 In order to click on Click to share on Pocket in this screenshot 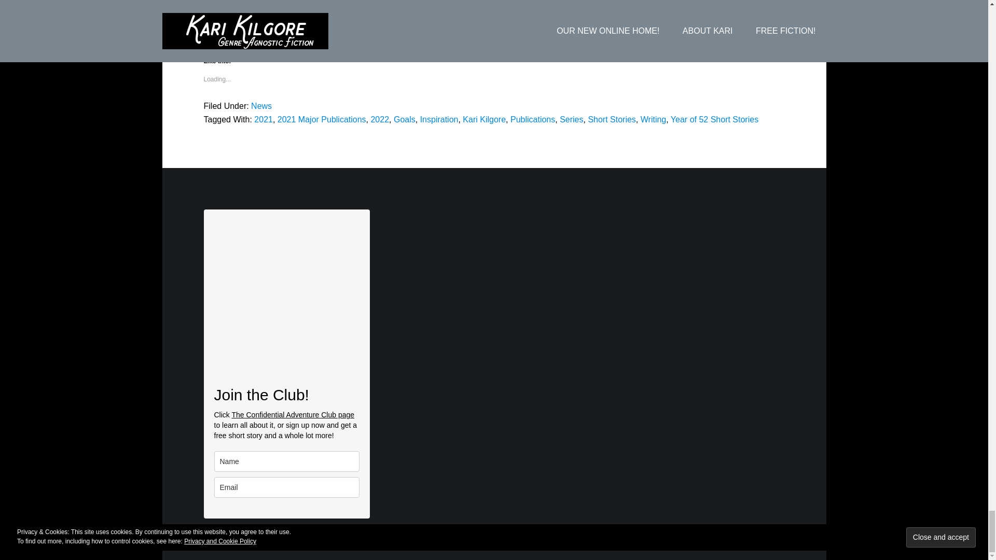, I will do `click(315, 25)`.